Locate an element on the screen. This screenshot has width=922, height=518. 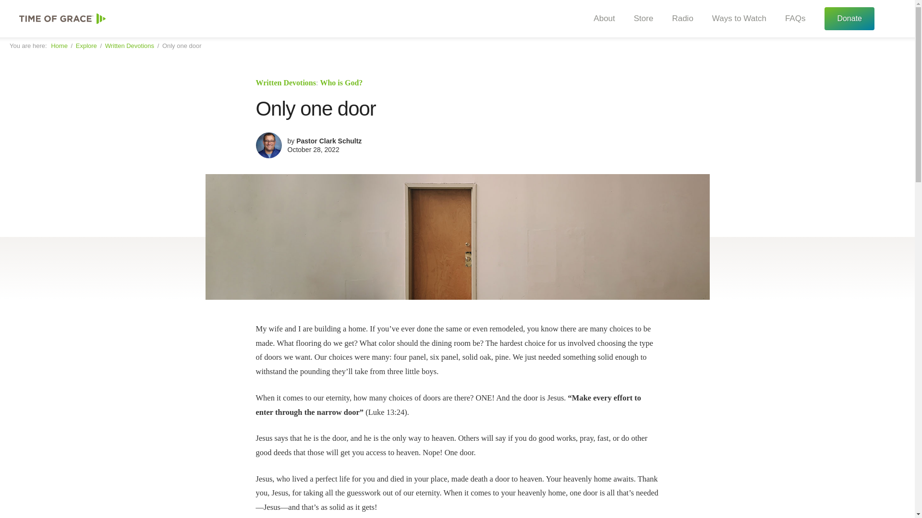
Donate is located at coordinates (849, 18).